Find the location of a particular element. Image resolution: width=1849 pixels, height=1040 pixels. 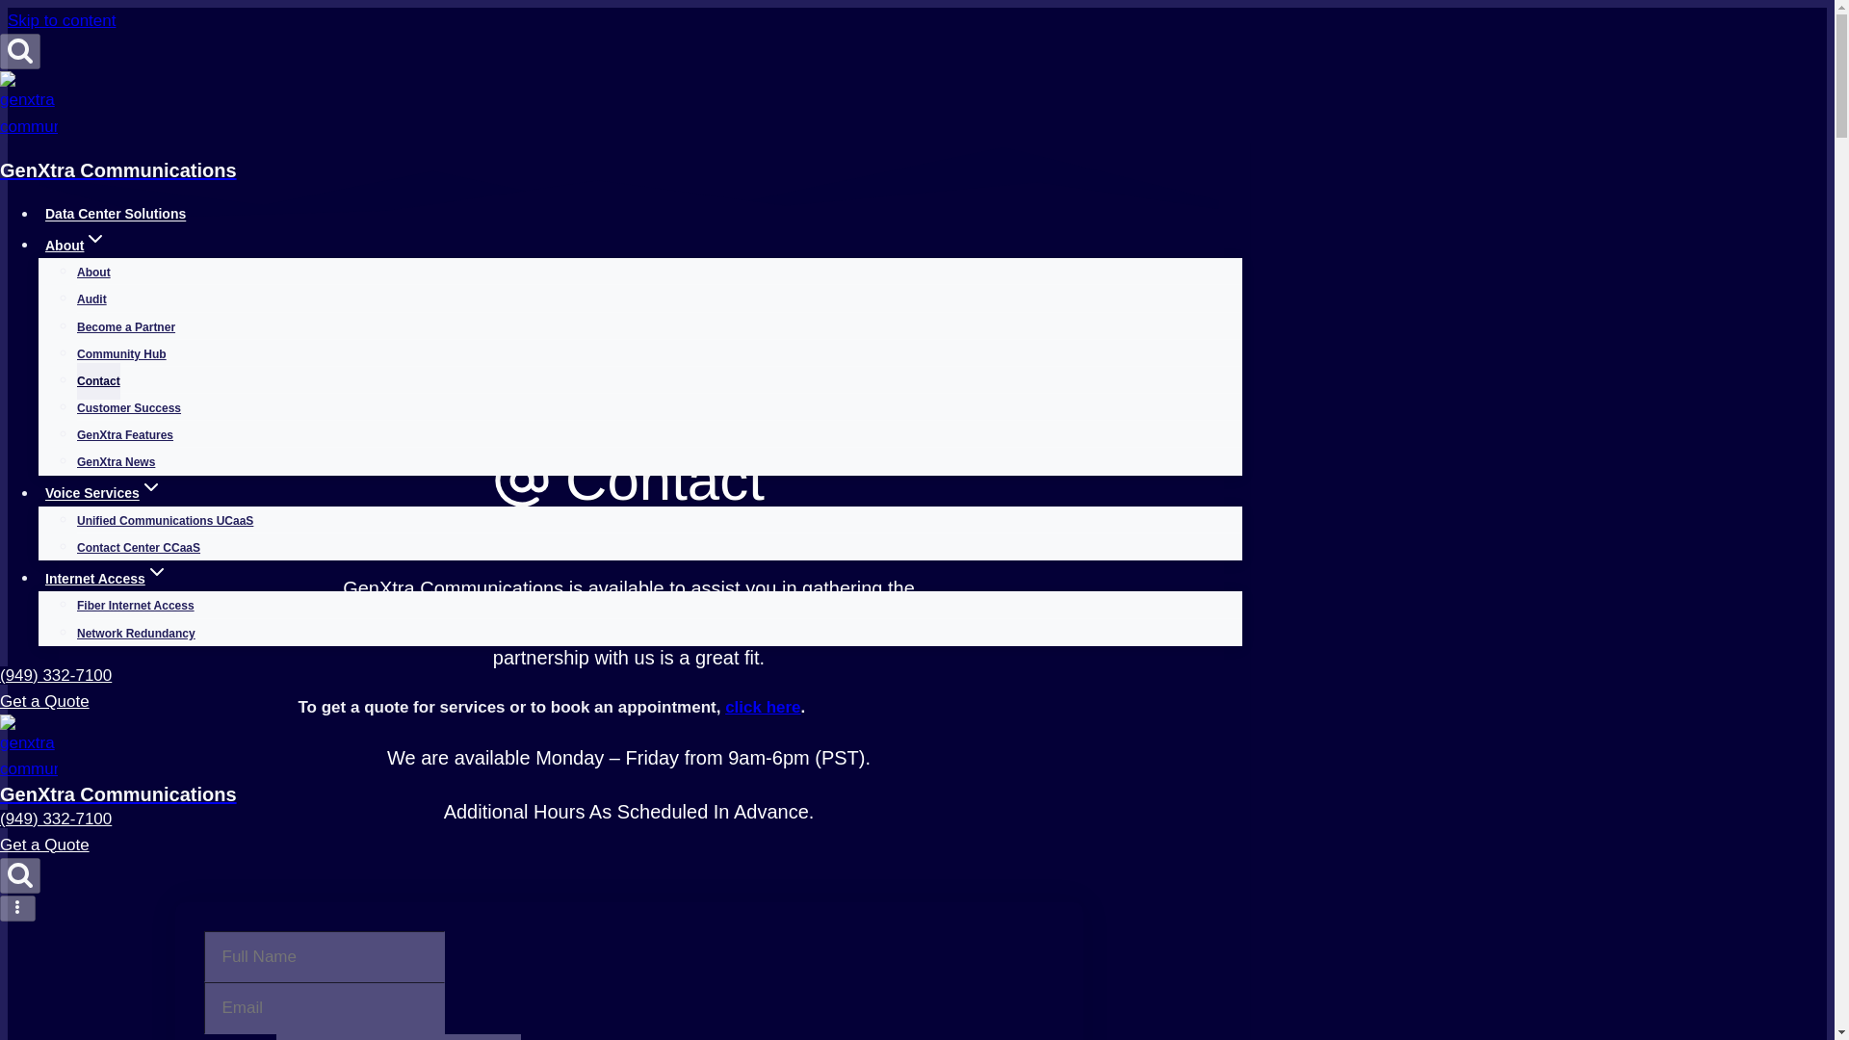

Audit is located at coordinates (92, 299).